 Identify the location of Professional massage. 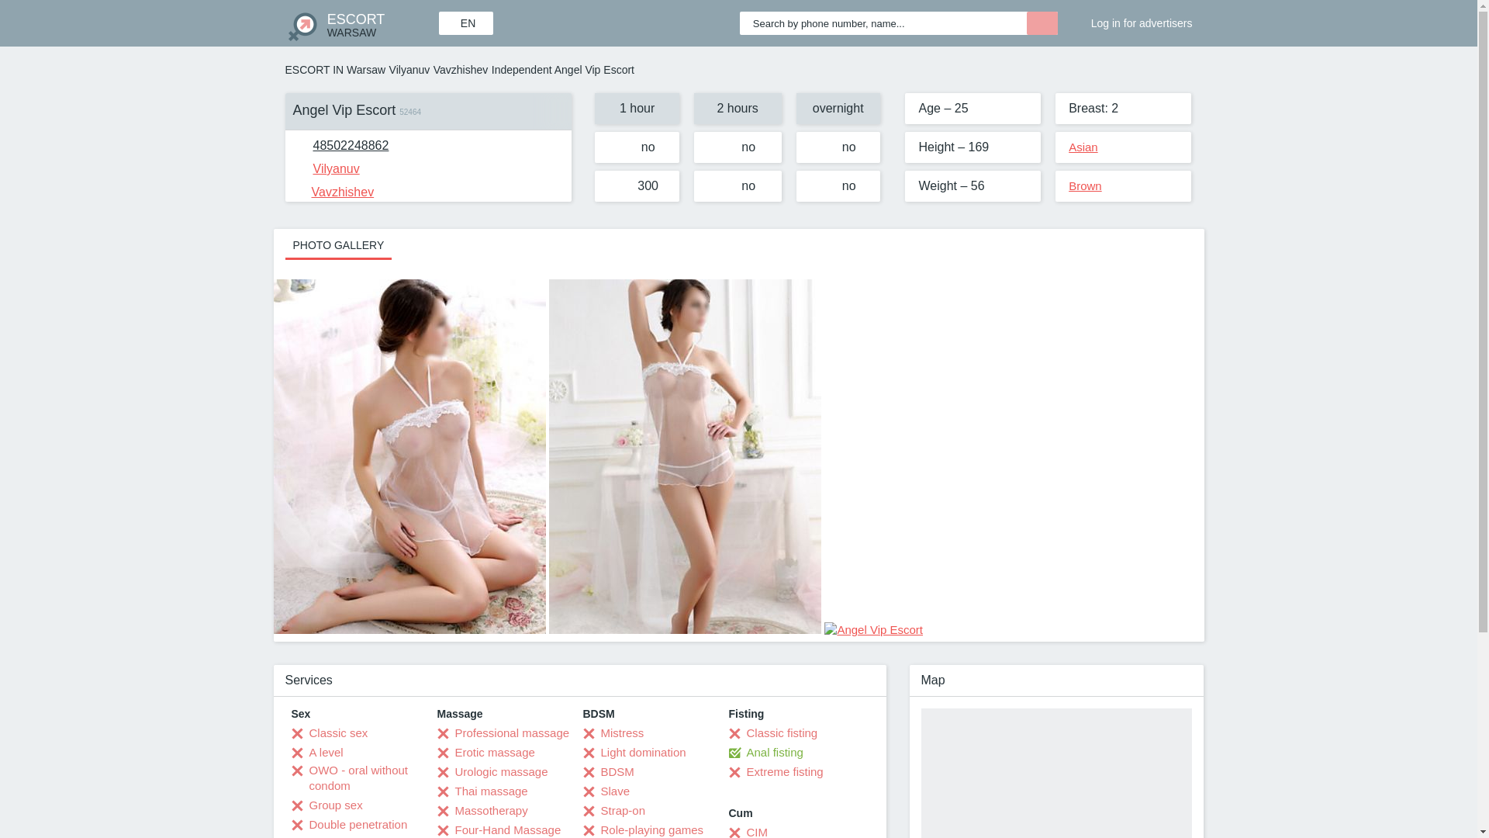
(504, 732).